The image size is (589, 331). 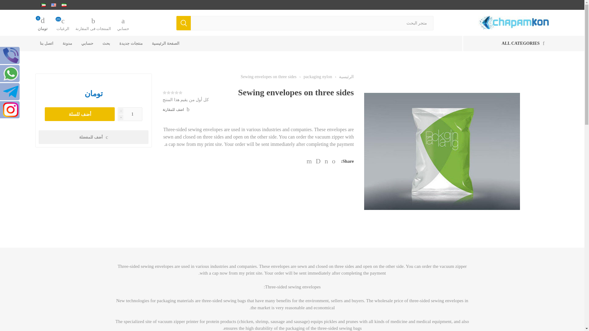 What do you see at coordinates (333, 161) in the screenshot?
I see `Share on Twitter` at bounding box center [333, 161].